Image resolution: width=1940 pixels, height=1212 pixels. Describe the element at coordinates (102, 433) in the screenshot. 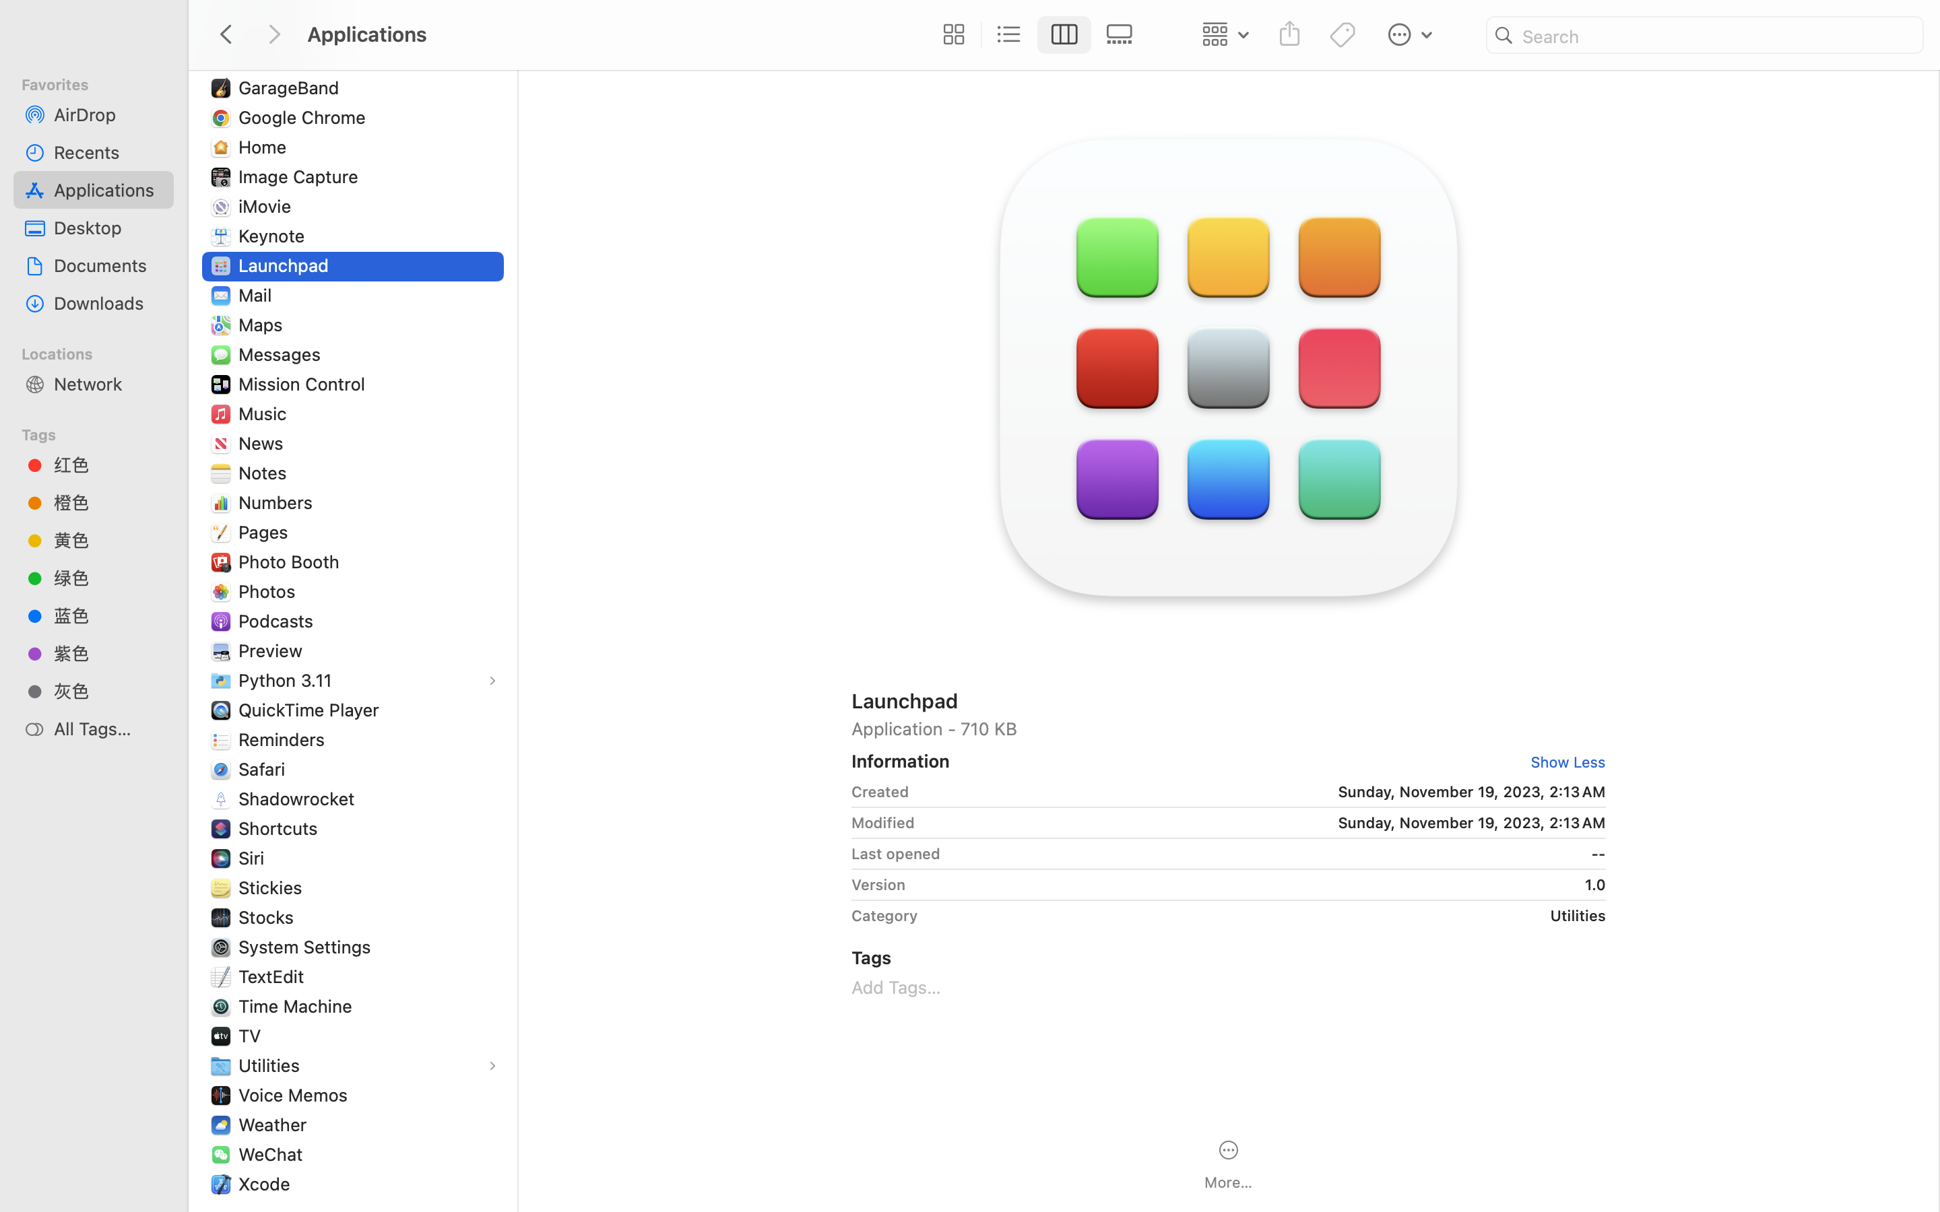

I see `Tags` at that location.